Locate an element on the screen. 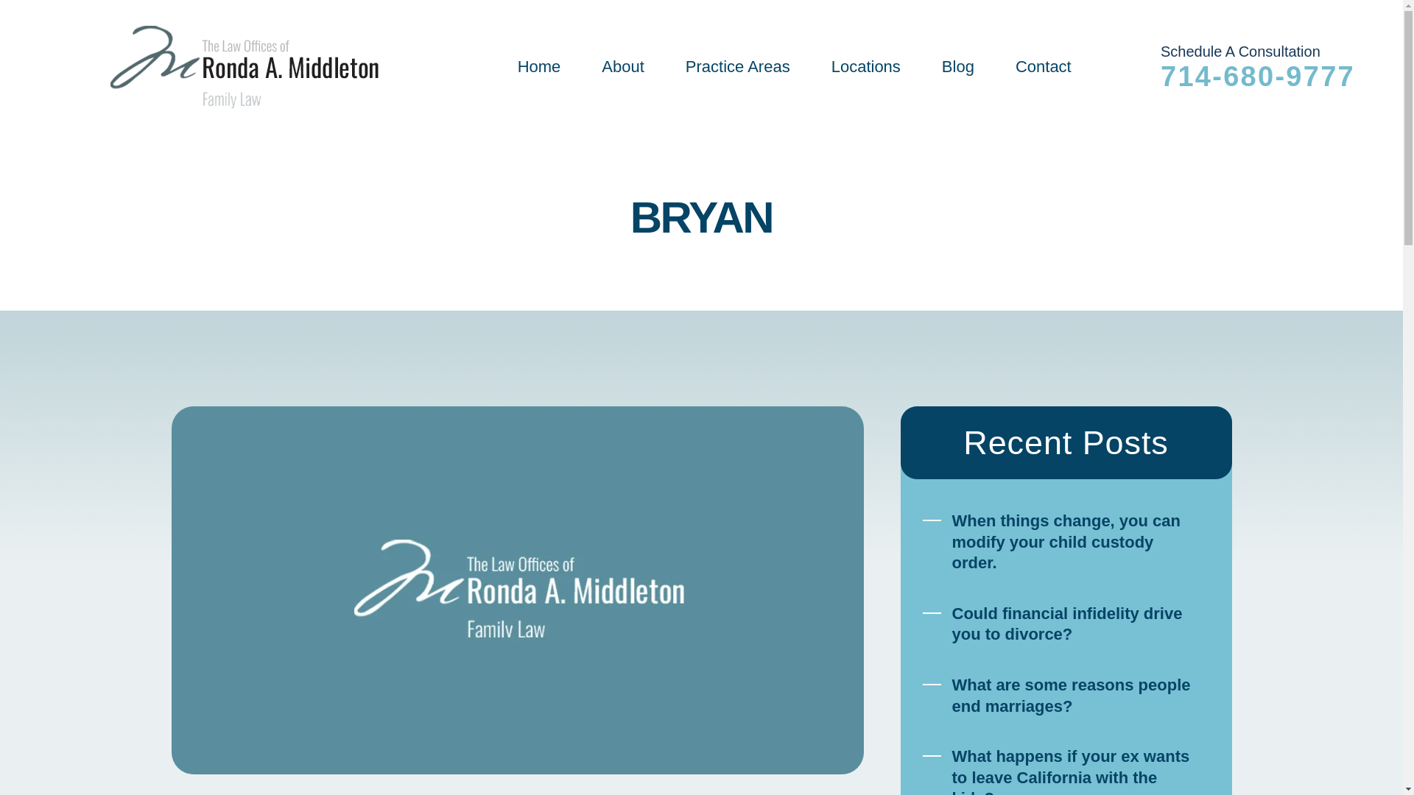 This screenshot has height=795, width=1414. 714-680-9777 is located at coordinates (1258, 76).